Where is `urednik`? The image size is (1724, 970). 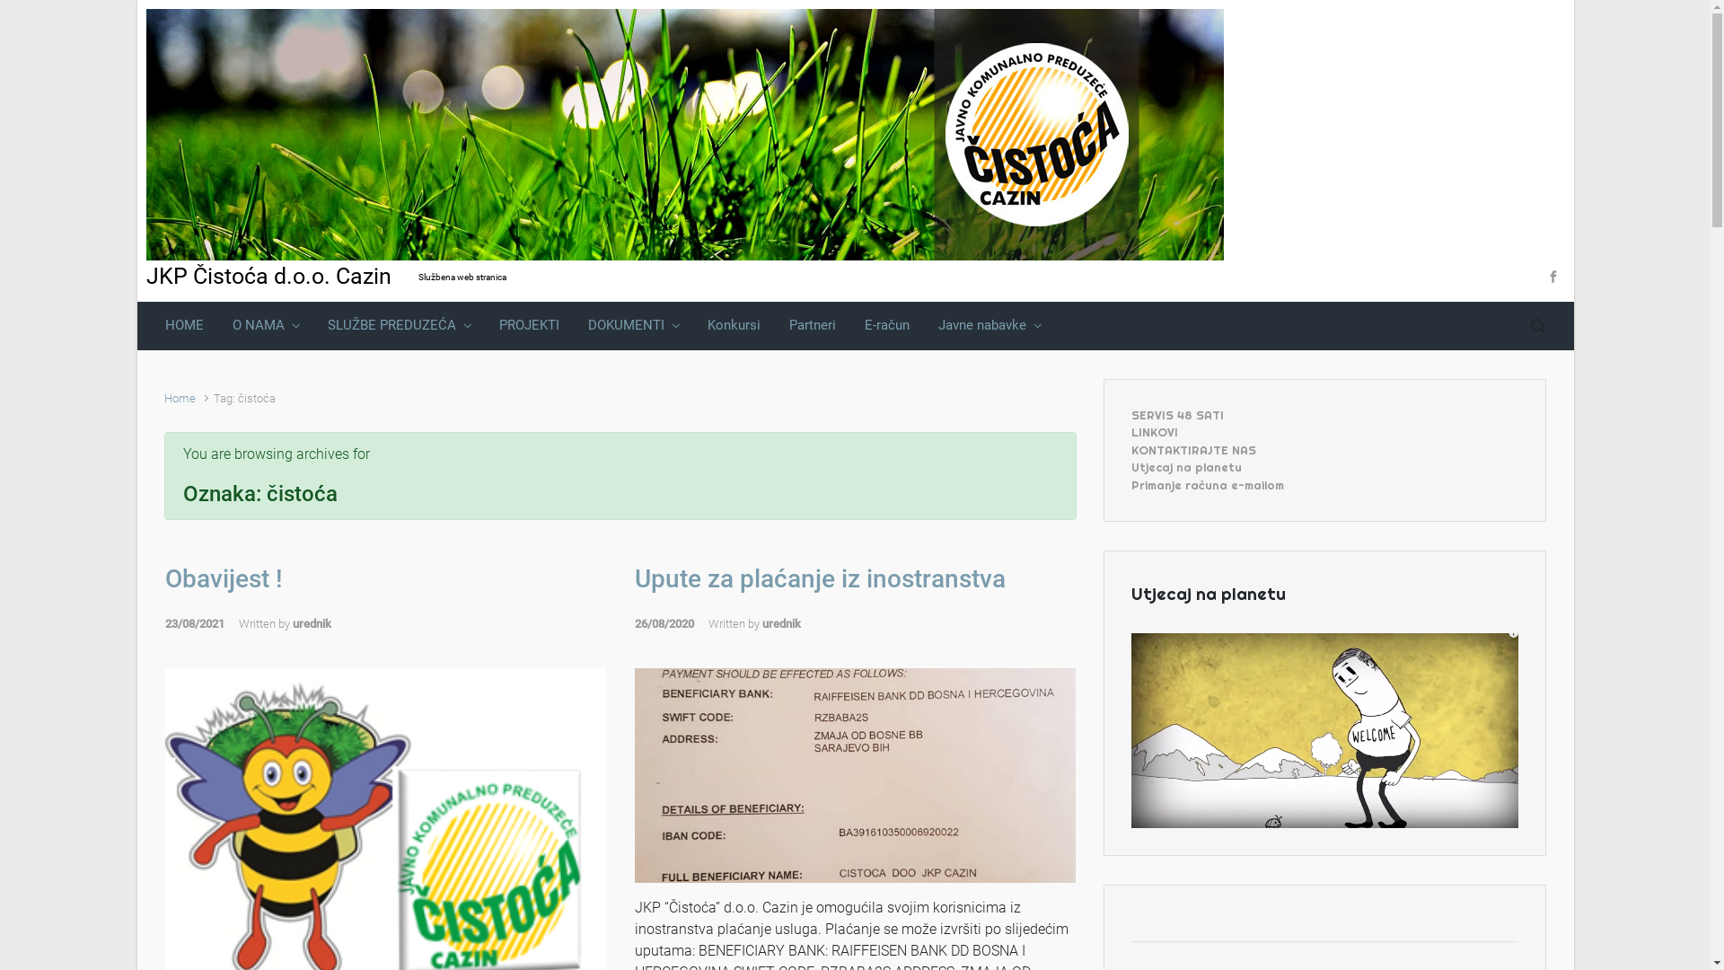 urednik is located at coordinates (781, 623).